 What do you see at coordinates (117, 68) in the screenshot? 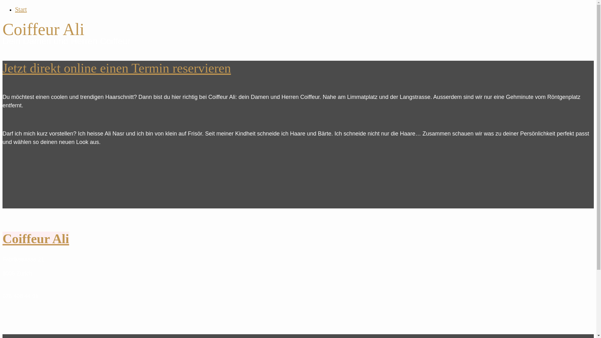
I see `Jetzt direkt online einen Termin reservieren` at bounding box center [117, 68].